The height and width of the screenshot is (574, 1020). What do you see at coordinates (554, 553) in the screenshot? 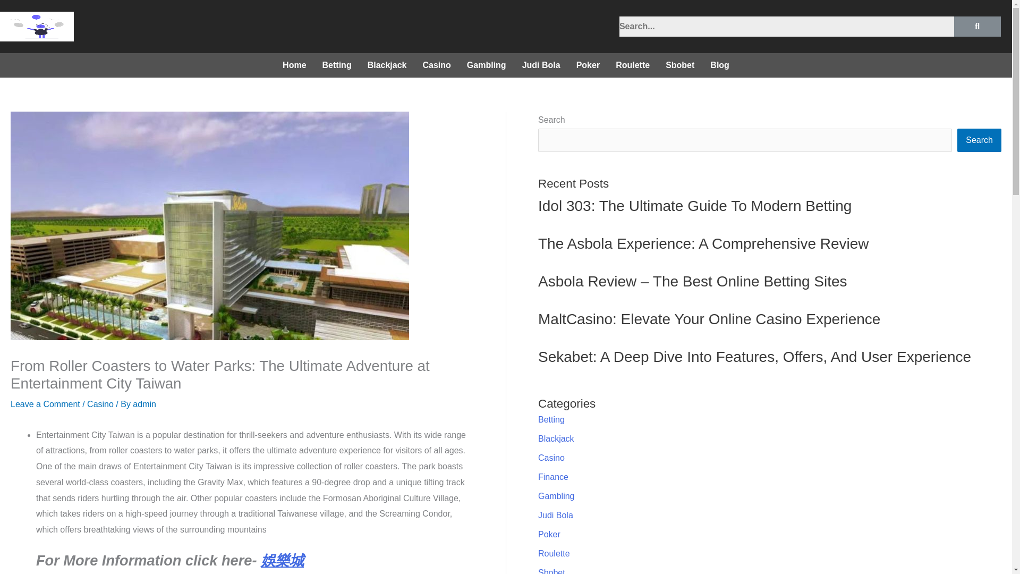
I see `Roulette` at bounding box center [554, 553].